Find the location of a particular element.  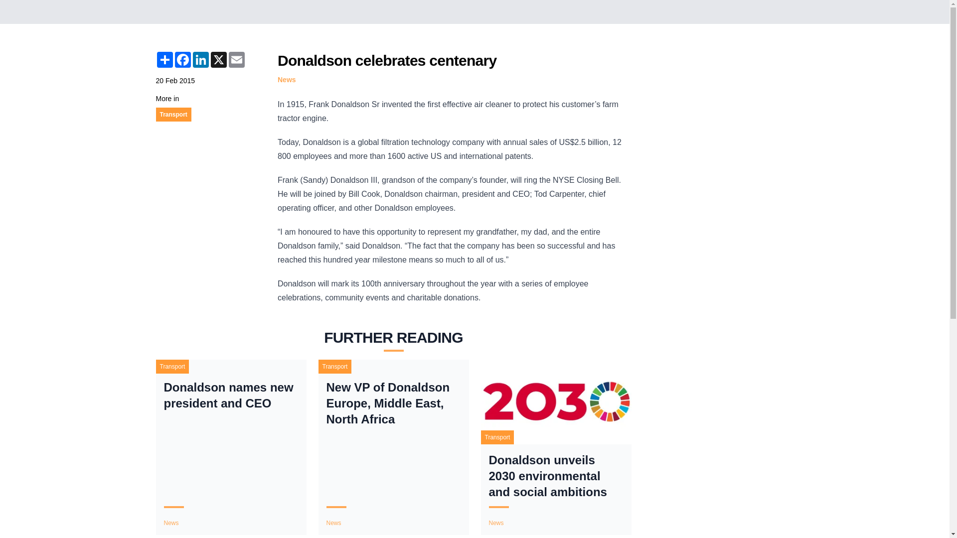

Facebook is located at coordinates (182, 60).